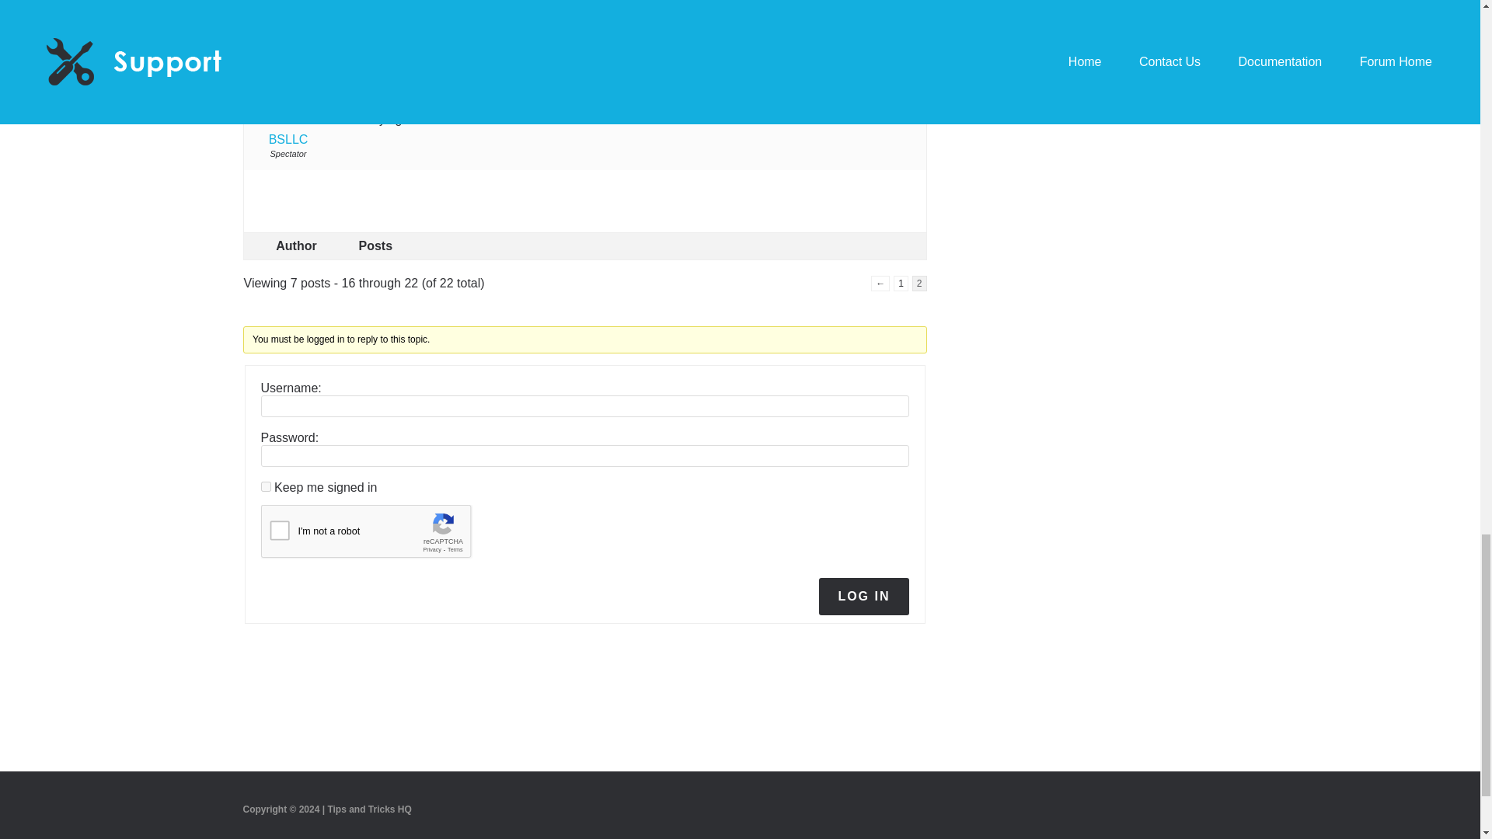 The image size is (1492, 839). What do you see at coordinates (288, 111) in the screenshot?
I see `BSLLC` at bounding box center [288, 111].